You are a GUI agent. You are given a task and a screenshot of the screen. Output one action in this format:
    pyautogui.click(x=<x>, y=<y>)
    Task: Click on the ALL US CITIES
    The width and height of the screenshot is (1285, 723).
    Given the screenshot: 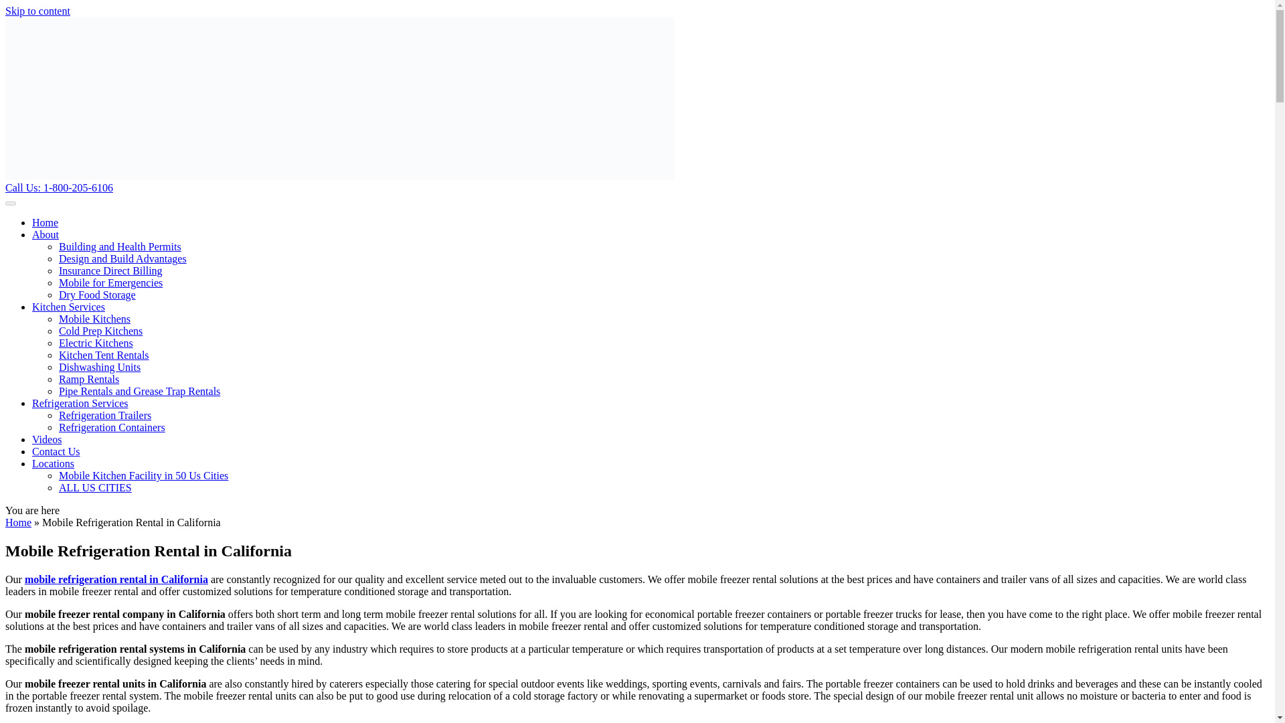 What is the action you would take?
    pyautogui.click(x=95, y=487)
    